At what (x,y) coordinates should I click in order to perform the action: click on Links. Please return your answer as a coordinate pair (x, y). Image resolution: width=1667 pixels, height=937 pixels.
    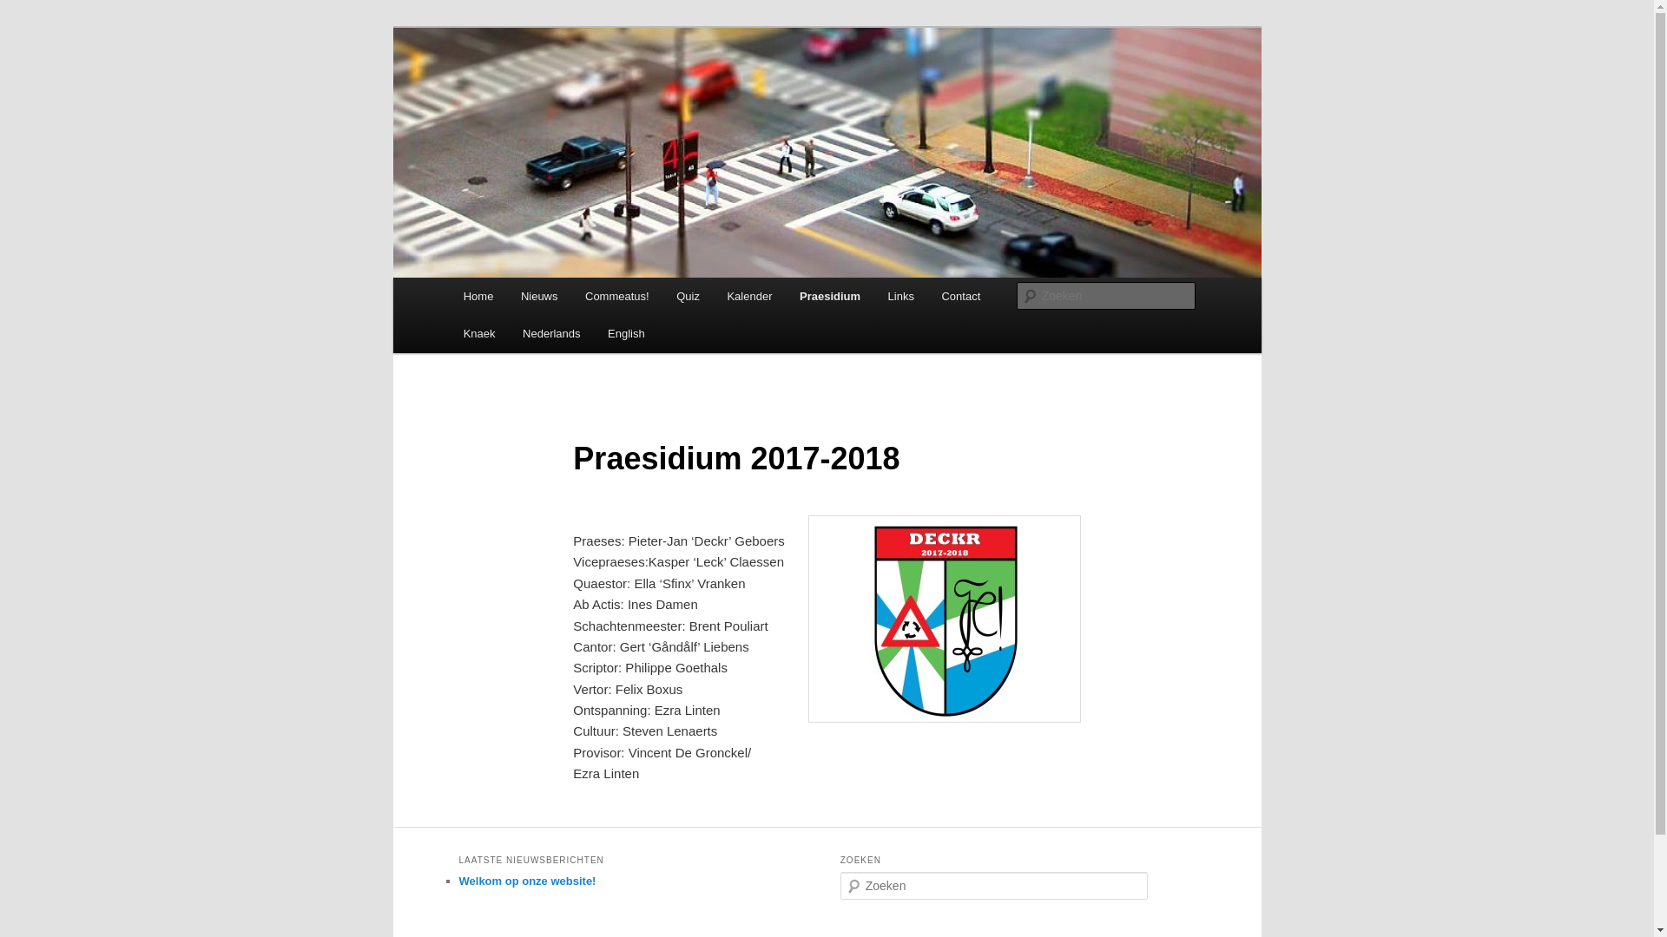
    Looking at the image, I should click on (901, 297).